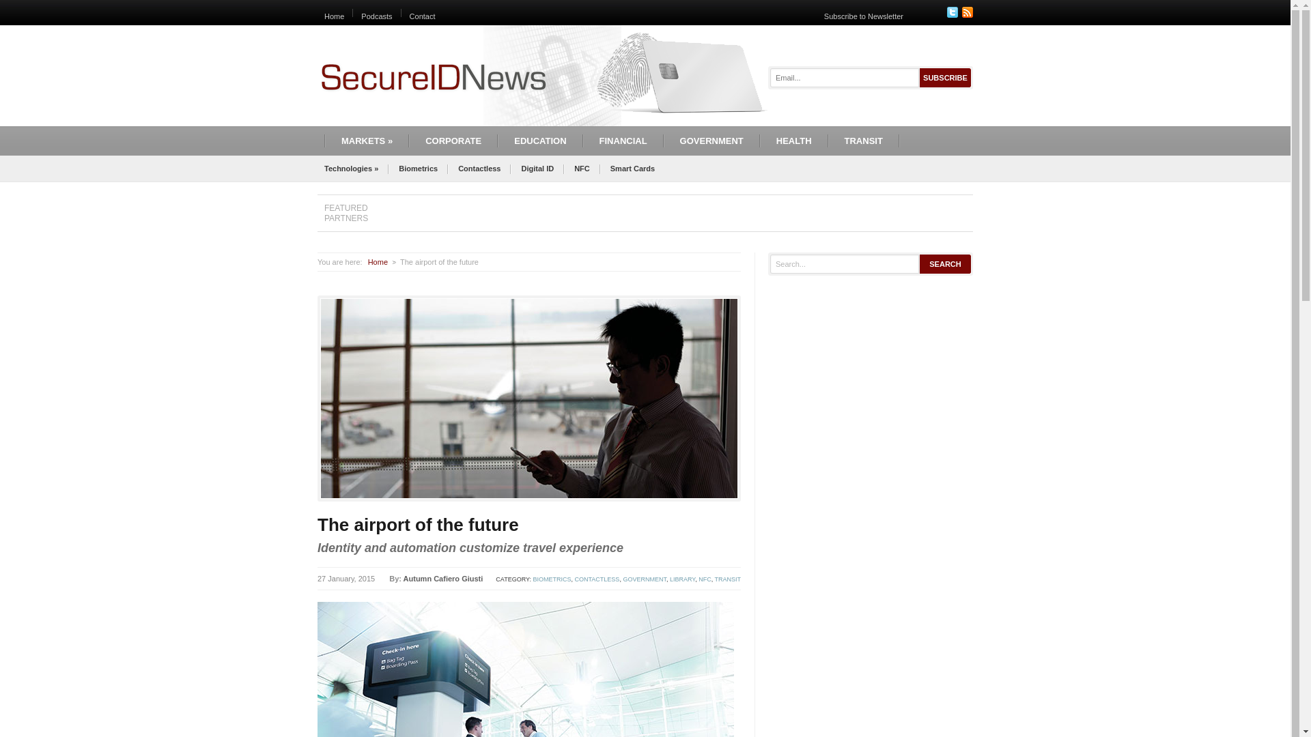  Describe the element at coordinates (537, 168) in the screenshot. I see `Digital ID` at that location.